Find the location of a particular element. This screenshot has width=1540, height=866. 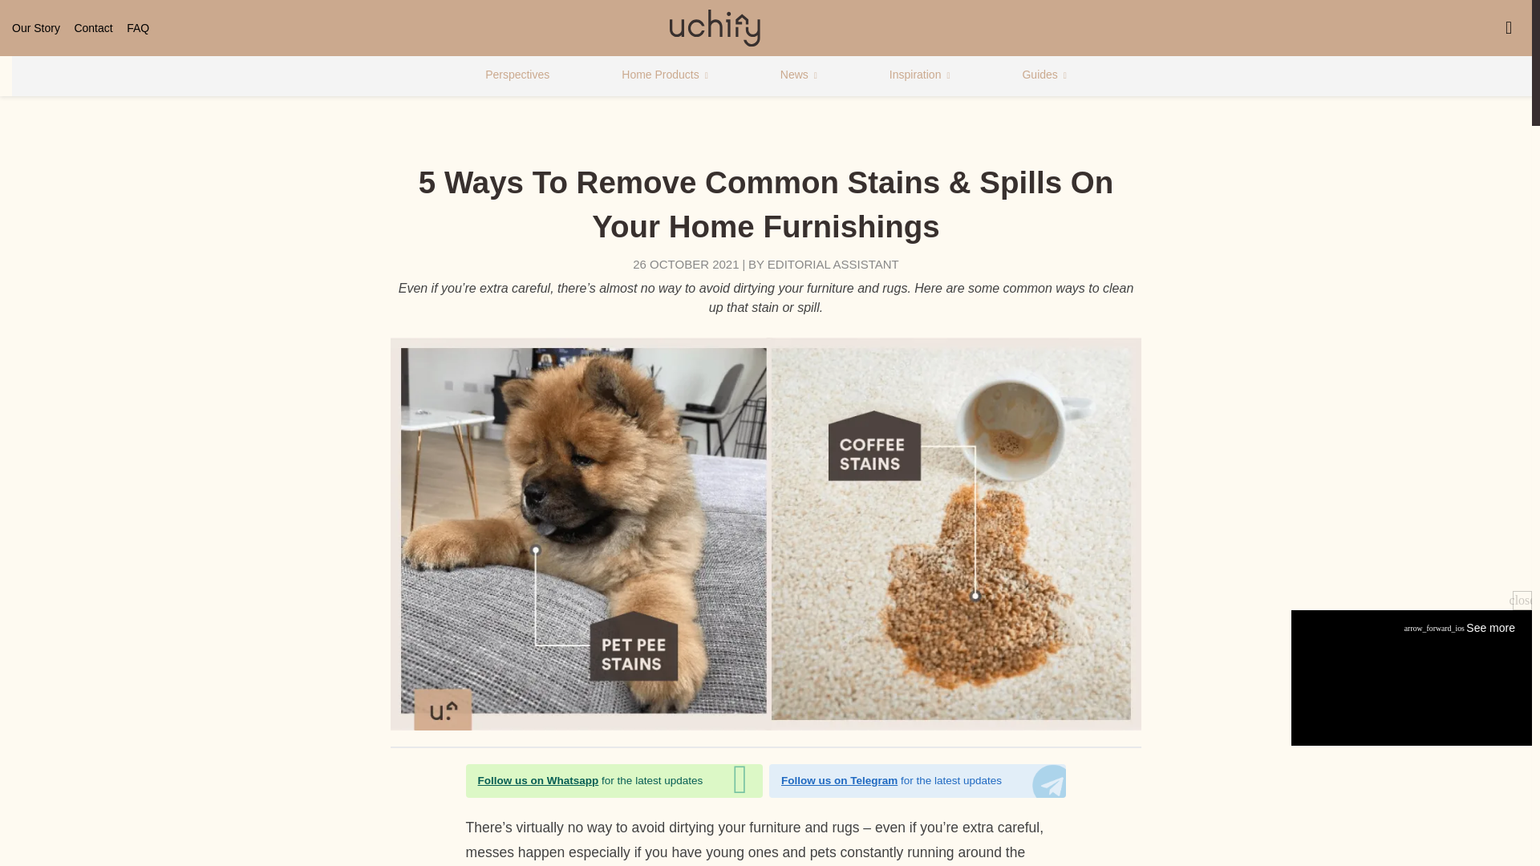

Perspectives is located at coordinates (517, 75).